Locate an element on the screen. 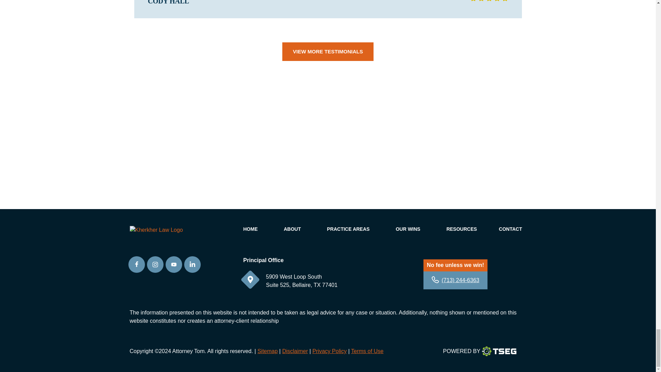 This screenshot has height=372, width=661. ABOUT is located at coordinates (292, 229).